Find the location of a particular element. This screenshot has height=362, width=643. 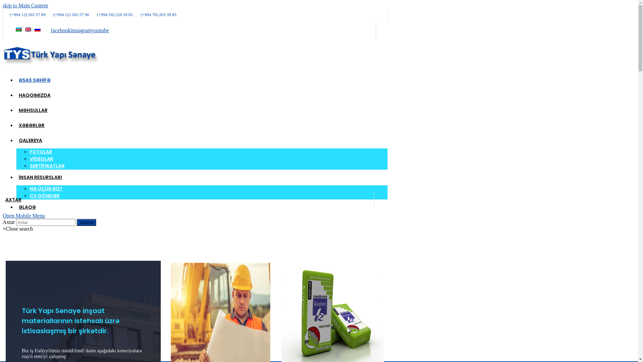

(+994 50) 229 39 85 is located at coordinates (112, 15).